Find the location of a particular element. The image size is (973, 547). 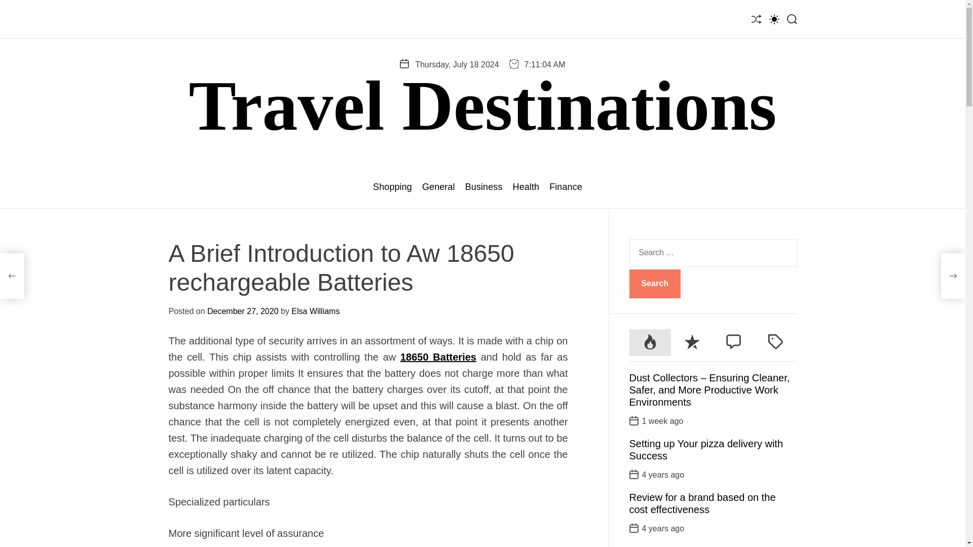

Finance is located at coordinates (566, 187).